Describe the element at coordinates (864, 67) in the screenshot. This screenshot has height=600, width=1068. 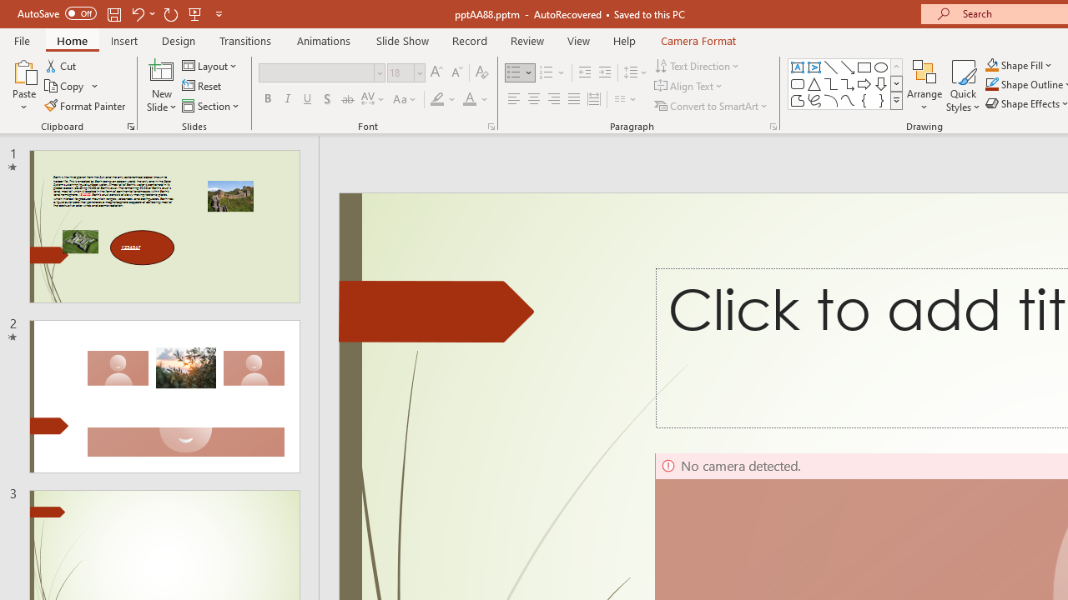
I see `Rectangle` at that location.